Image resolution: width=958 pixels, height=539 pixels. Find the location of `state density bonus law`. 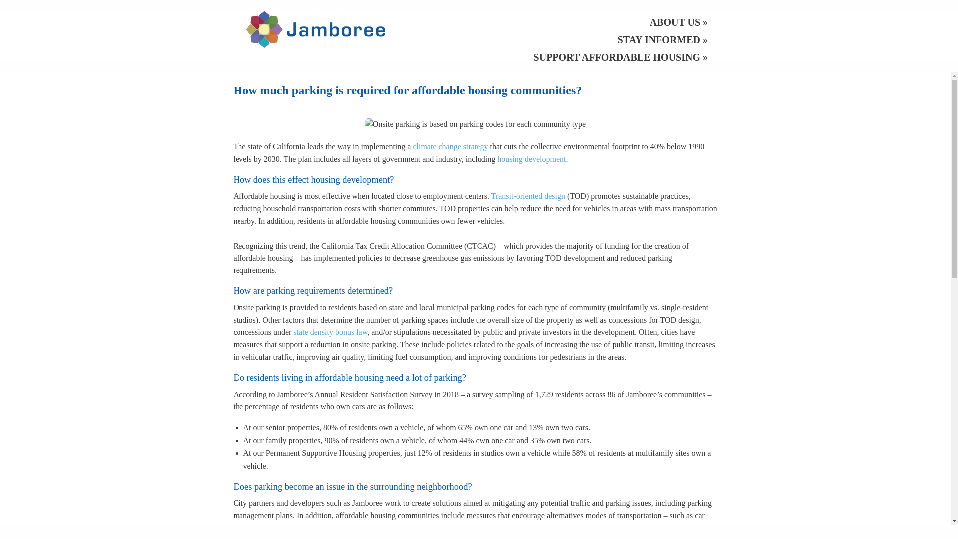

state density bonus law is located at coordinates (330, 331).